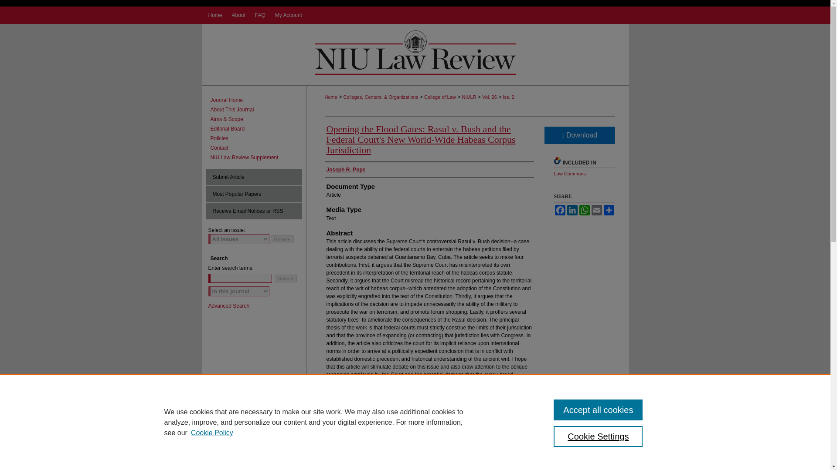 This screenshot has height=470, width=837. Describe the element at coordinates (282, 239) in the screenshot. I see `Browse` at that location.